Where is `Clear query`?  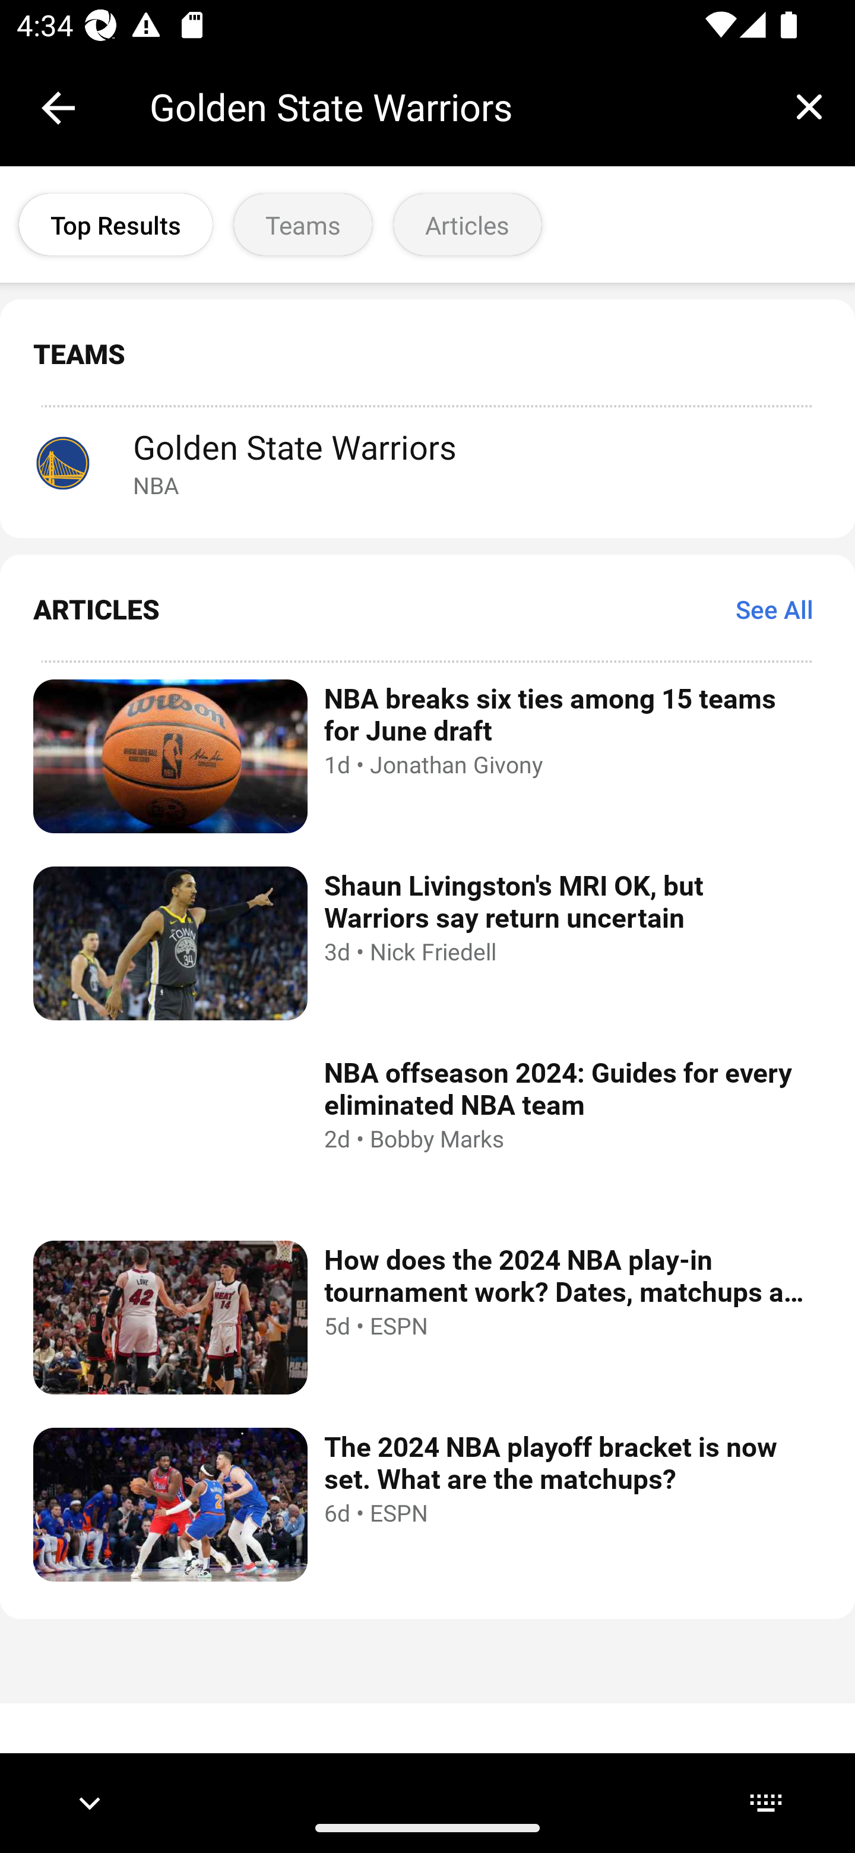 Clear query is located at coordinates (809, 106).